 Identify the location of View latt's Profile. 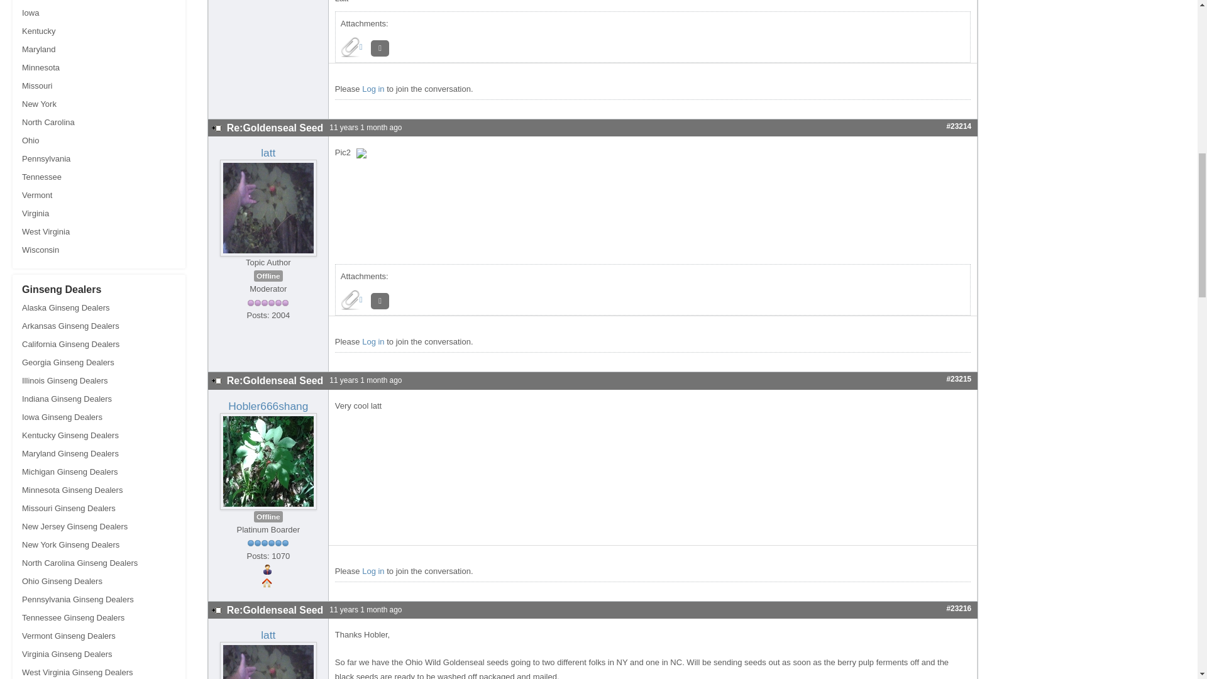
(268, 207).